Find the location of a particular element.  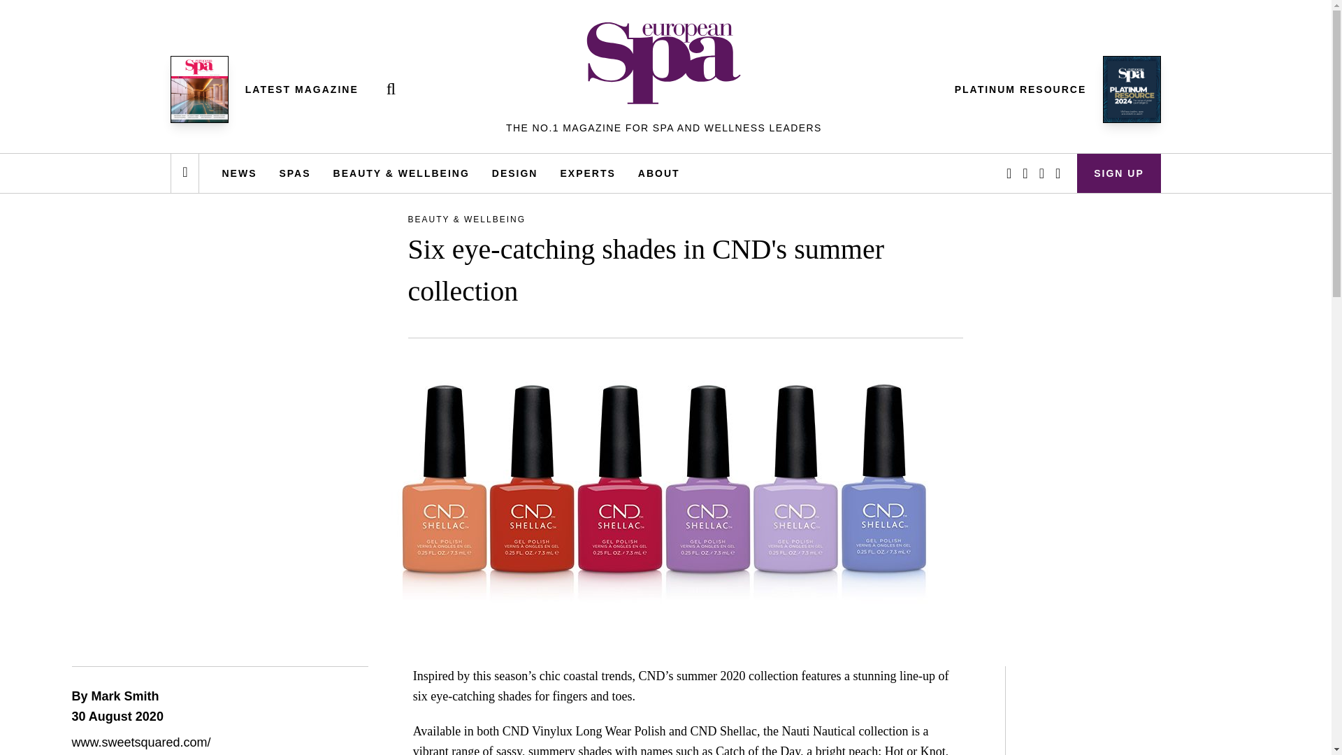

PLATINUM RESOURCE is located at coordinates (1020, 89).